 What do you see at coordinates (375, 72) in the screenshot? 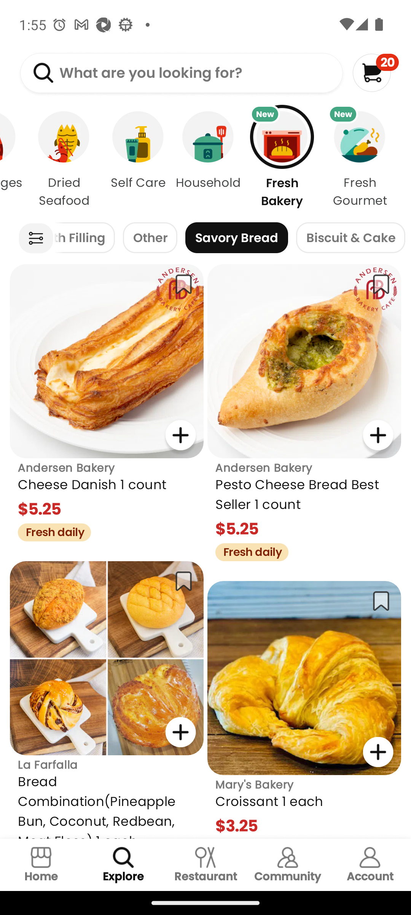
I see `20` at bounding box center [375, 72].